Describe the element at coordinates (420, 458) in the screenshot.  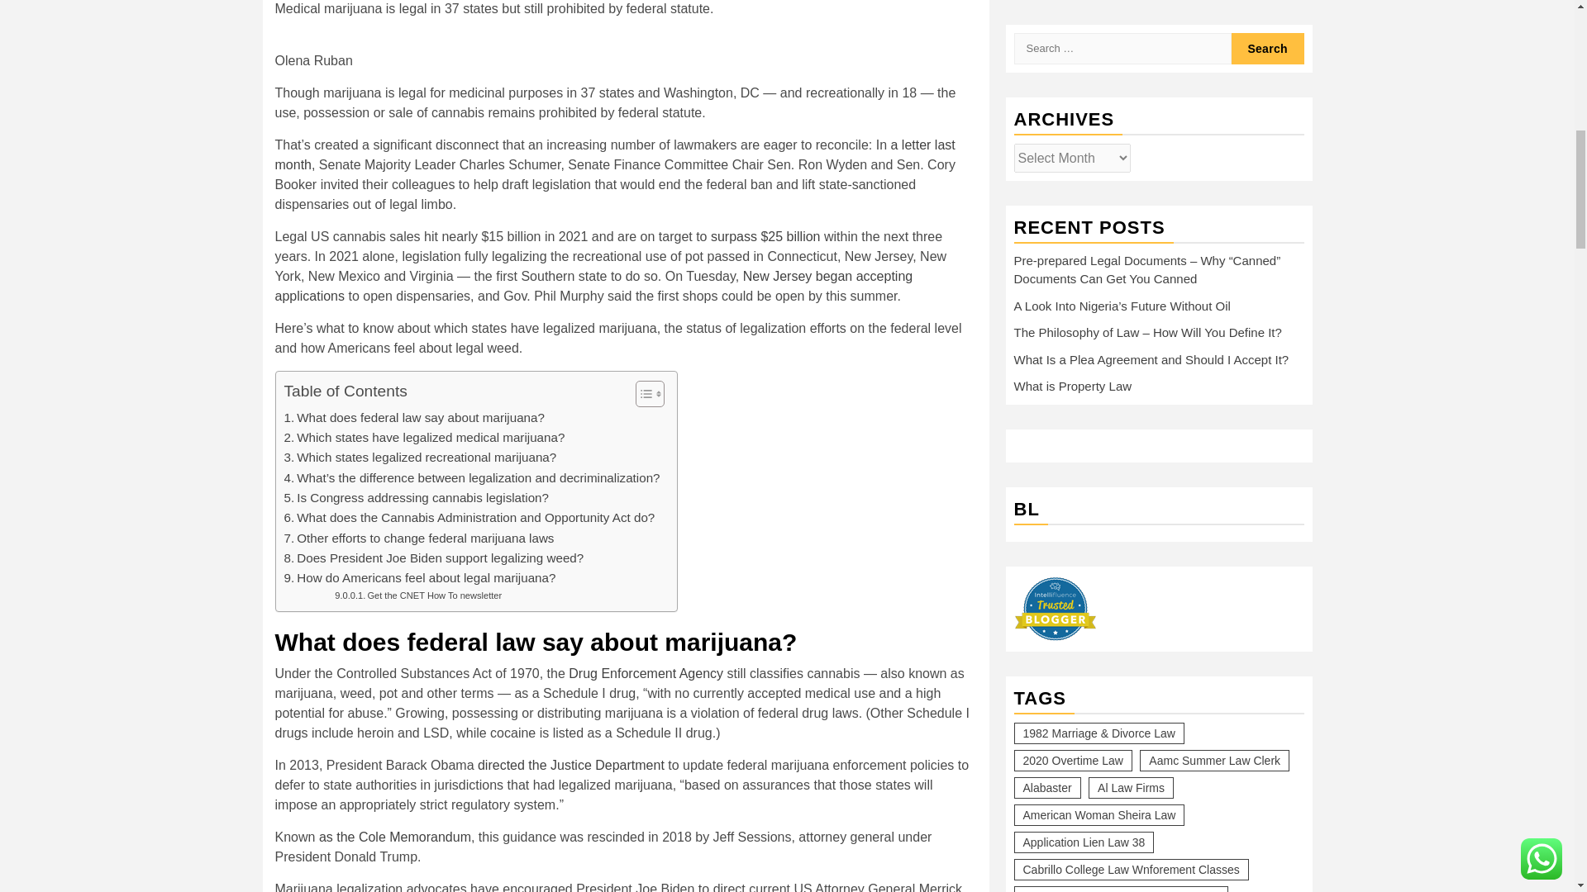
I see `Which states legalized recreational marijuana?` at that location.